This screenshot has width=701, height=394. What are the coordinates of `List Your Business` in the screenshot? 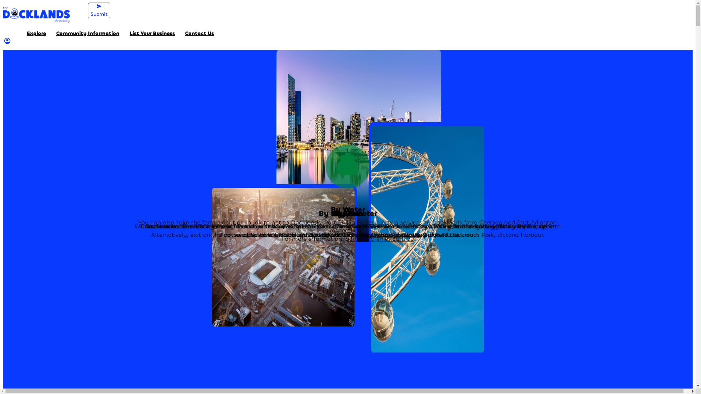 It's located at (152, 34).